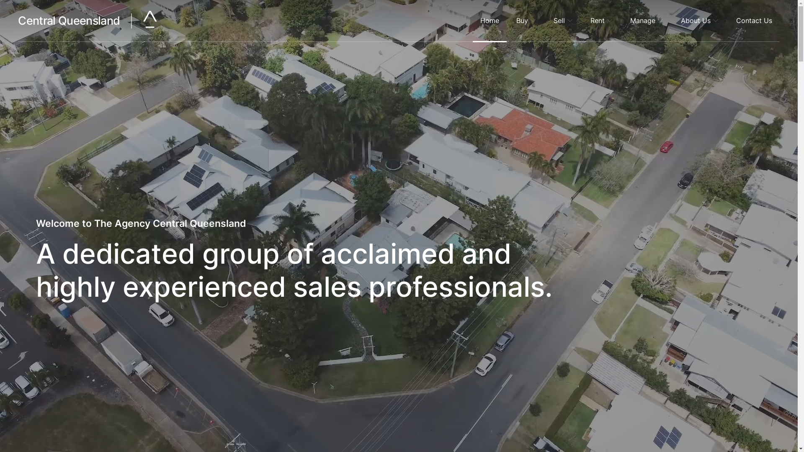 This screenshot has width=804, height=452. Describe the element at coordinates (602, 21) in the screenshot. I see `Rent` at that location.